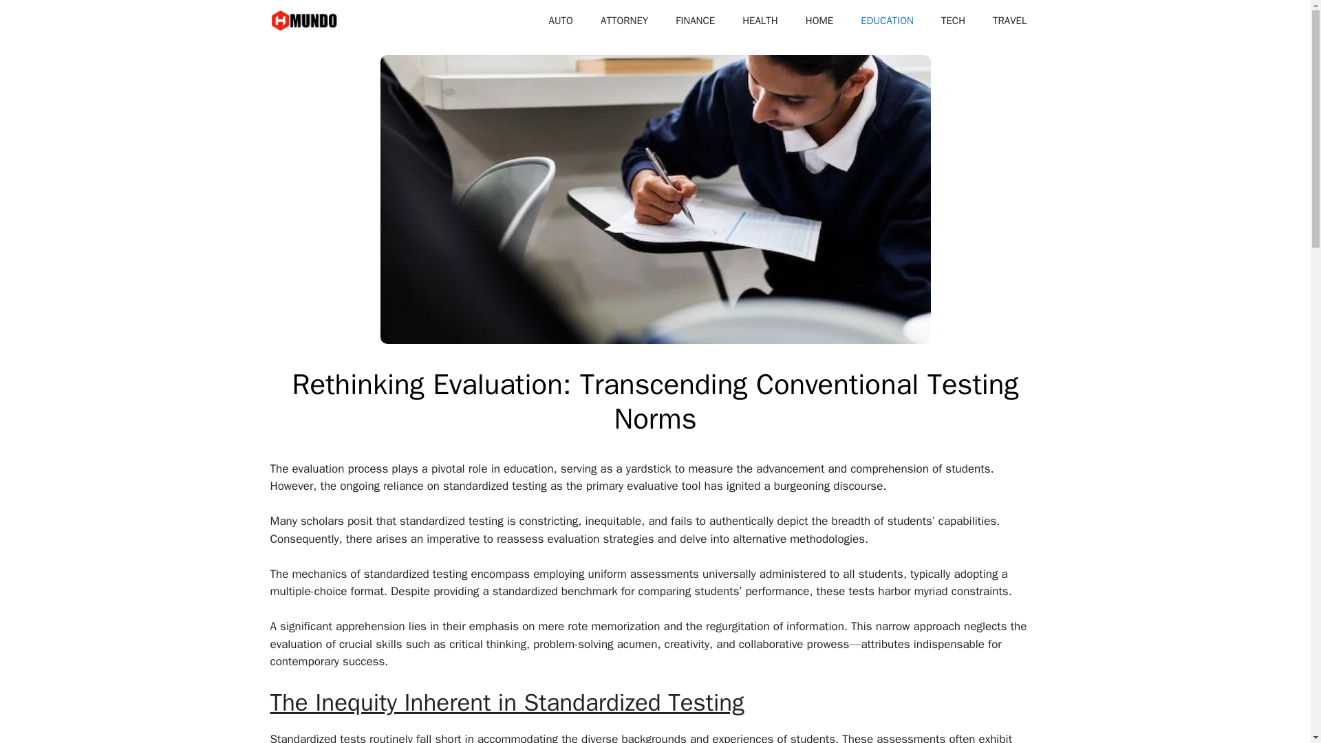 The width and height of the screenshot is (1321, 743). What do you see at coordinates (760, 21) in the screenshot?
I see `HEALTH` at bounding box center [760, 21].